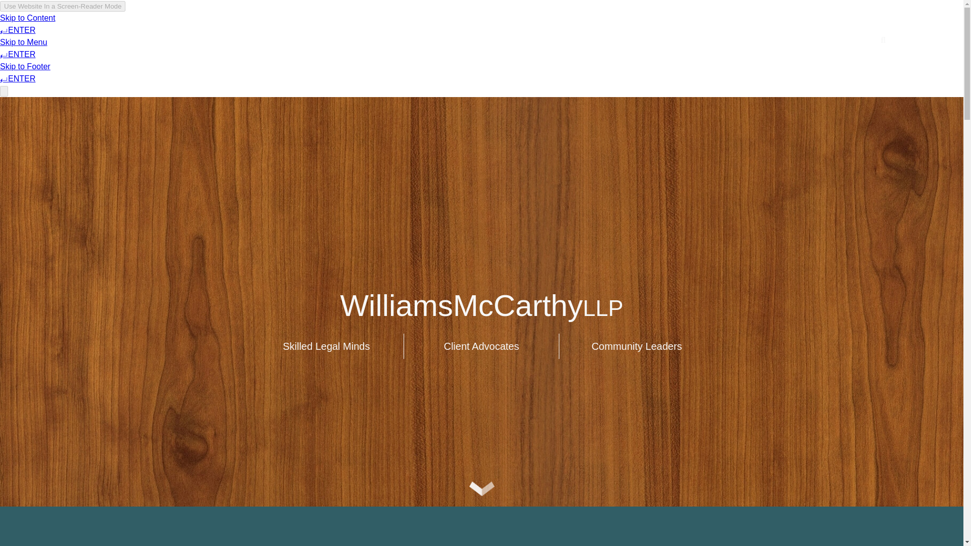  I want to click on Practice Areas, so click(409, 40).